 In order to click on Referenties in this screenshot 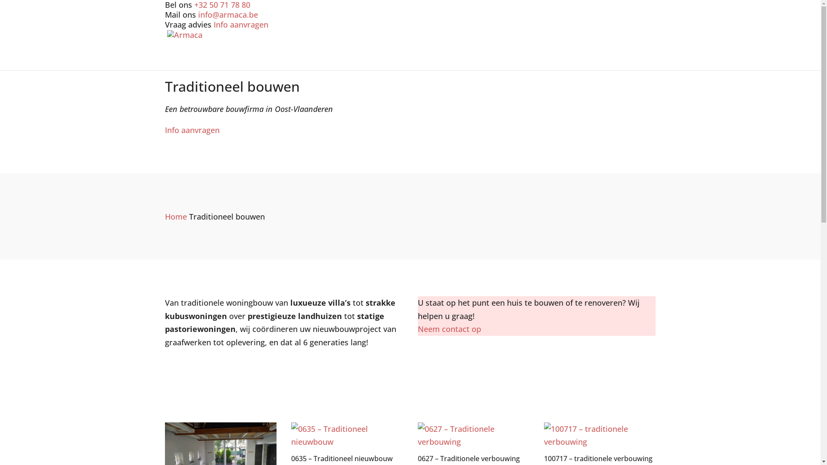, I will do `click(392, 63)`.